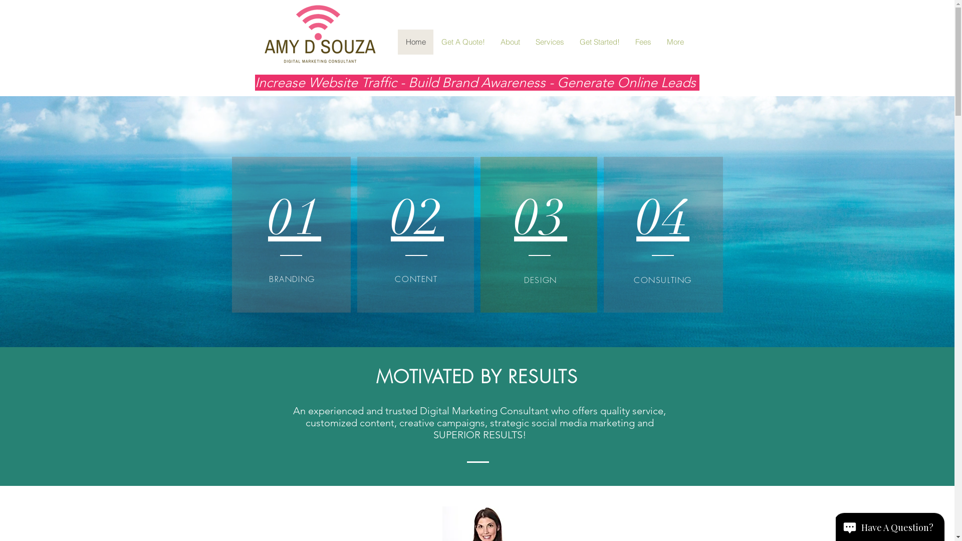 This screenshot has height=541, width=962. I want to click on 04, so click(663, 213).